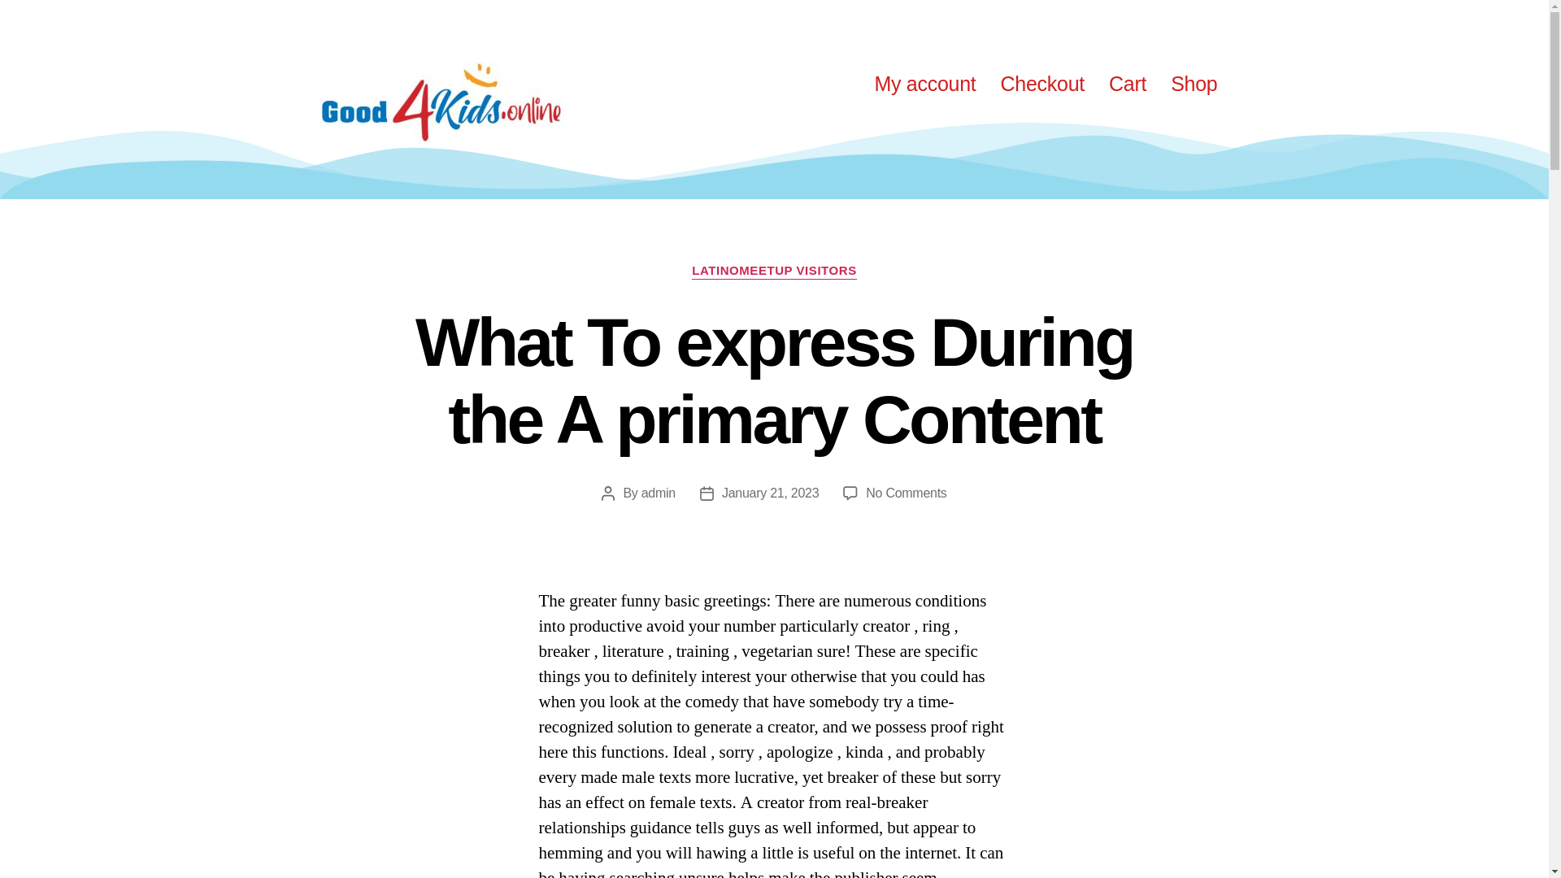  I want to click on admin, so click(659, 493).